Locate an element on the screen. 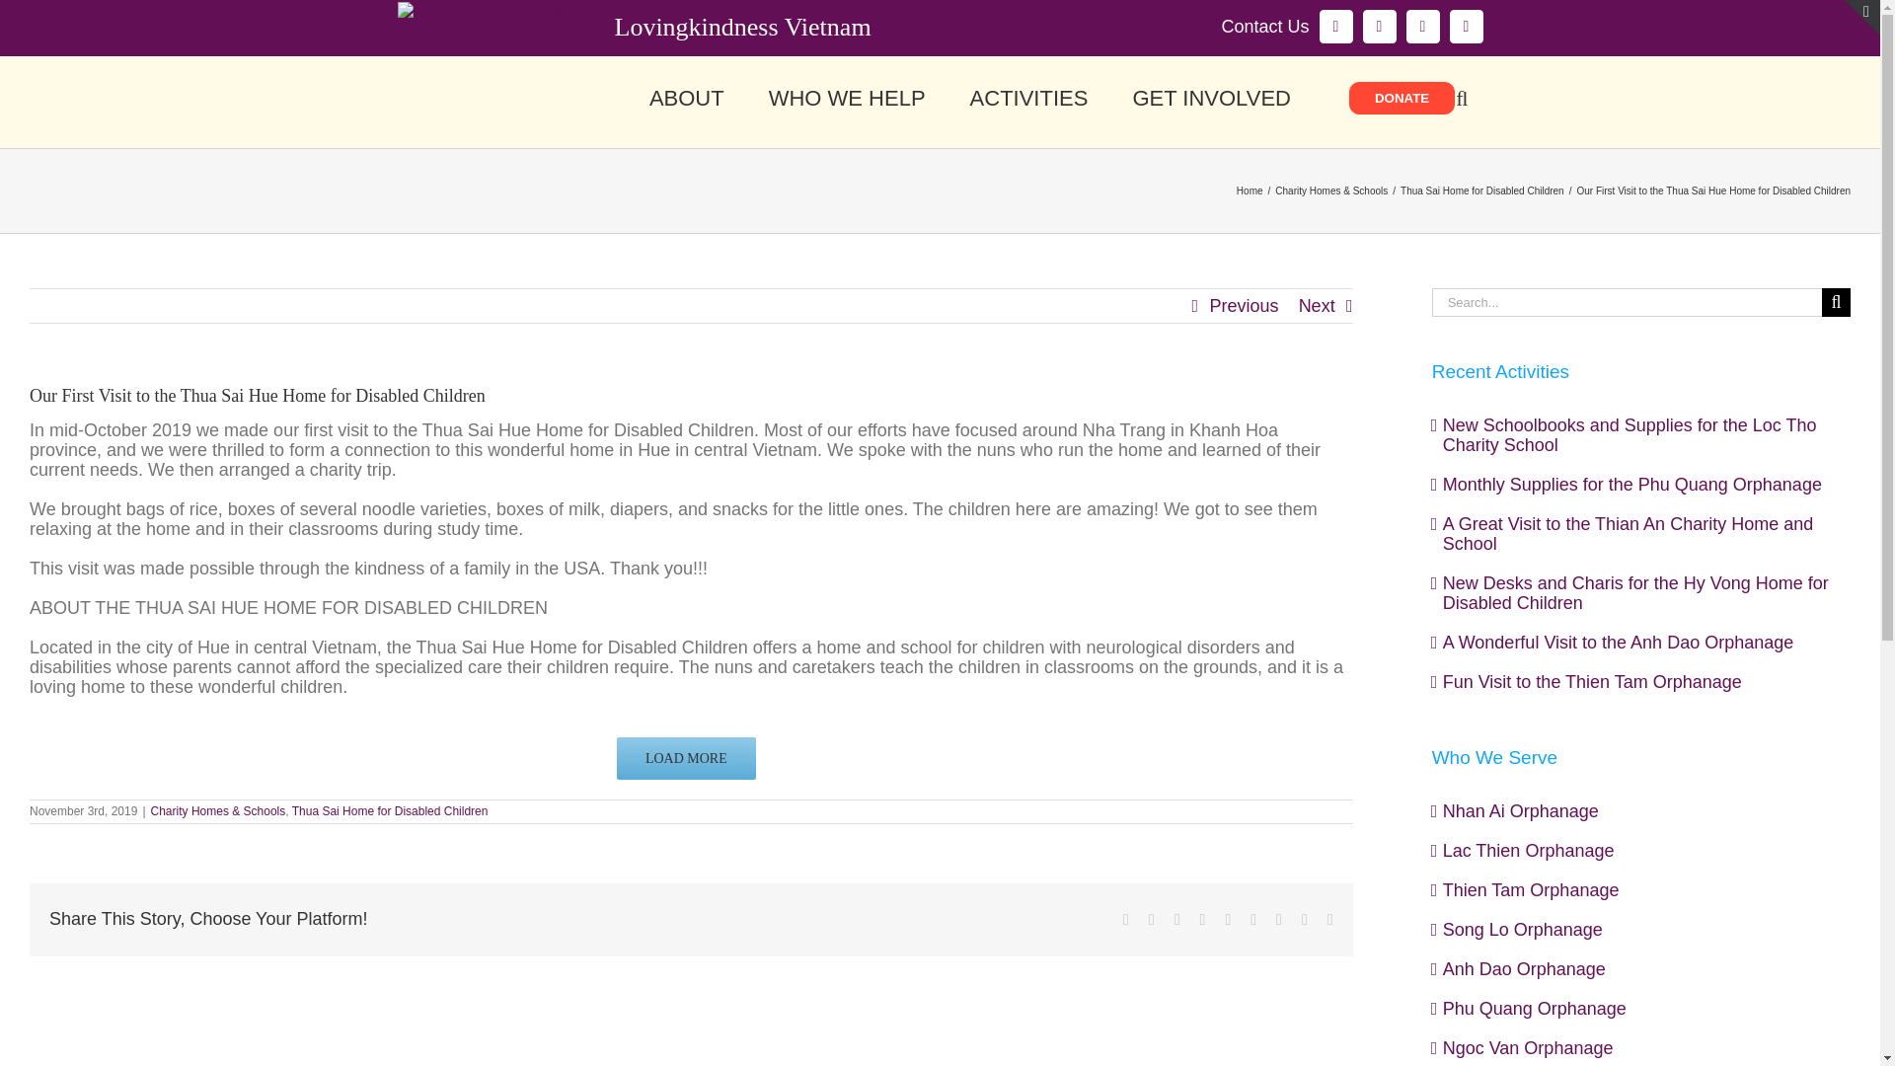 The height and width of the screenshot is (1066, 1895). Facebook is located at coordinates (1335, 26).